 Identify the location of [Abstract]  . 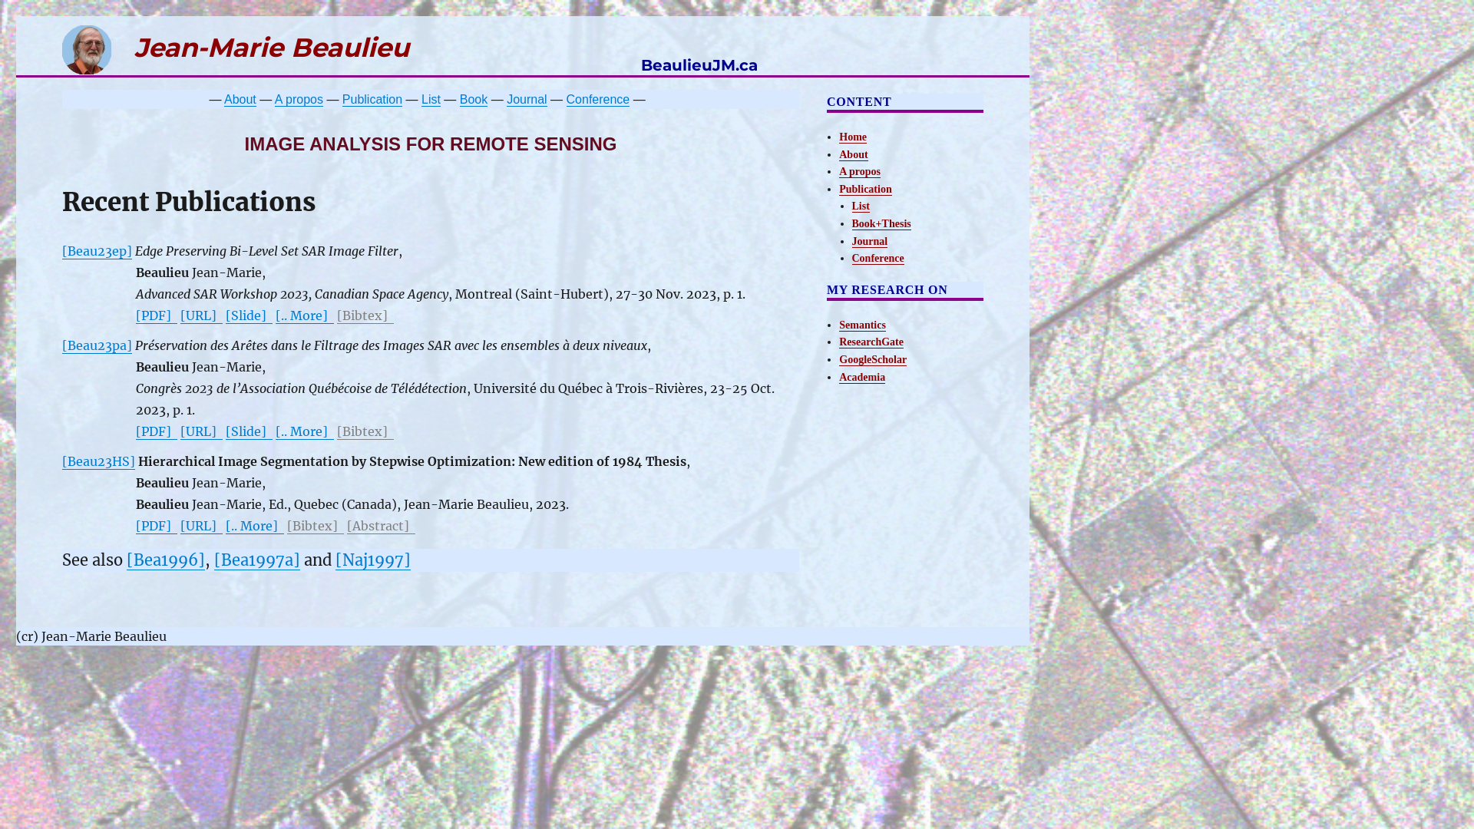
(381, 526).